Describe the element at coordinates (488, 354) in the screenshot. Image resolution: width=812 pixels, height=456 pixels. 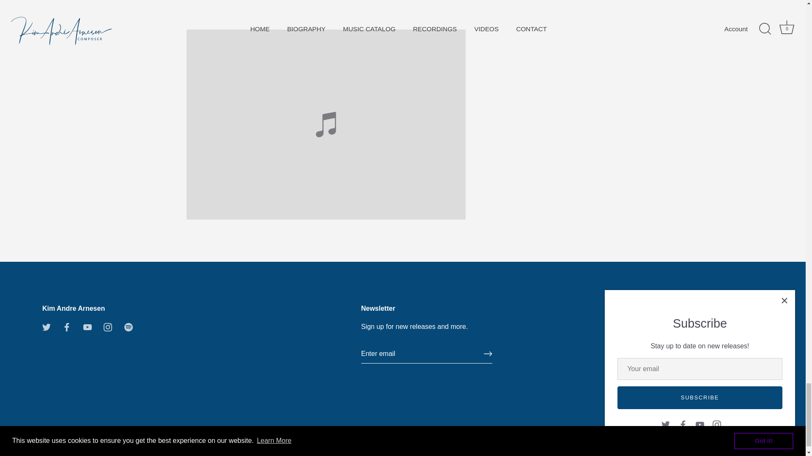
I see `RIGHT ARROW LONG` at that location.